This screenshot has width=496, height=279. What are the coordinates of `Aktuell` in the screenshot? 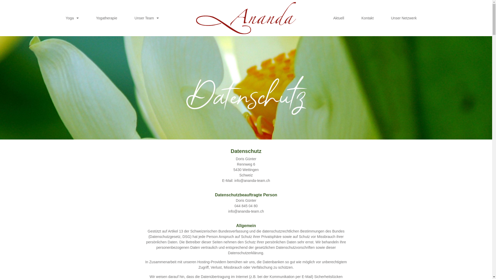 It's located at (339, 18).